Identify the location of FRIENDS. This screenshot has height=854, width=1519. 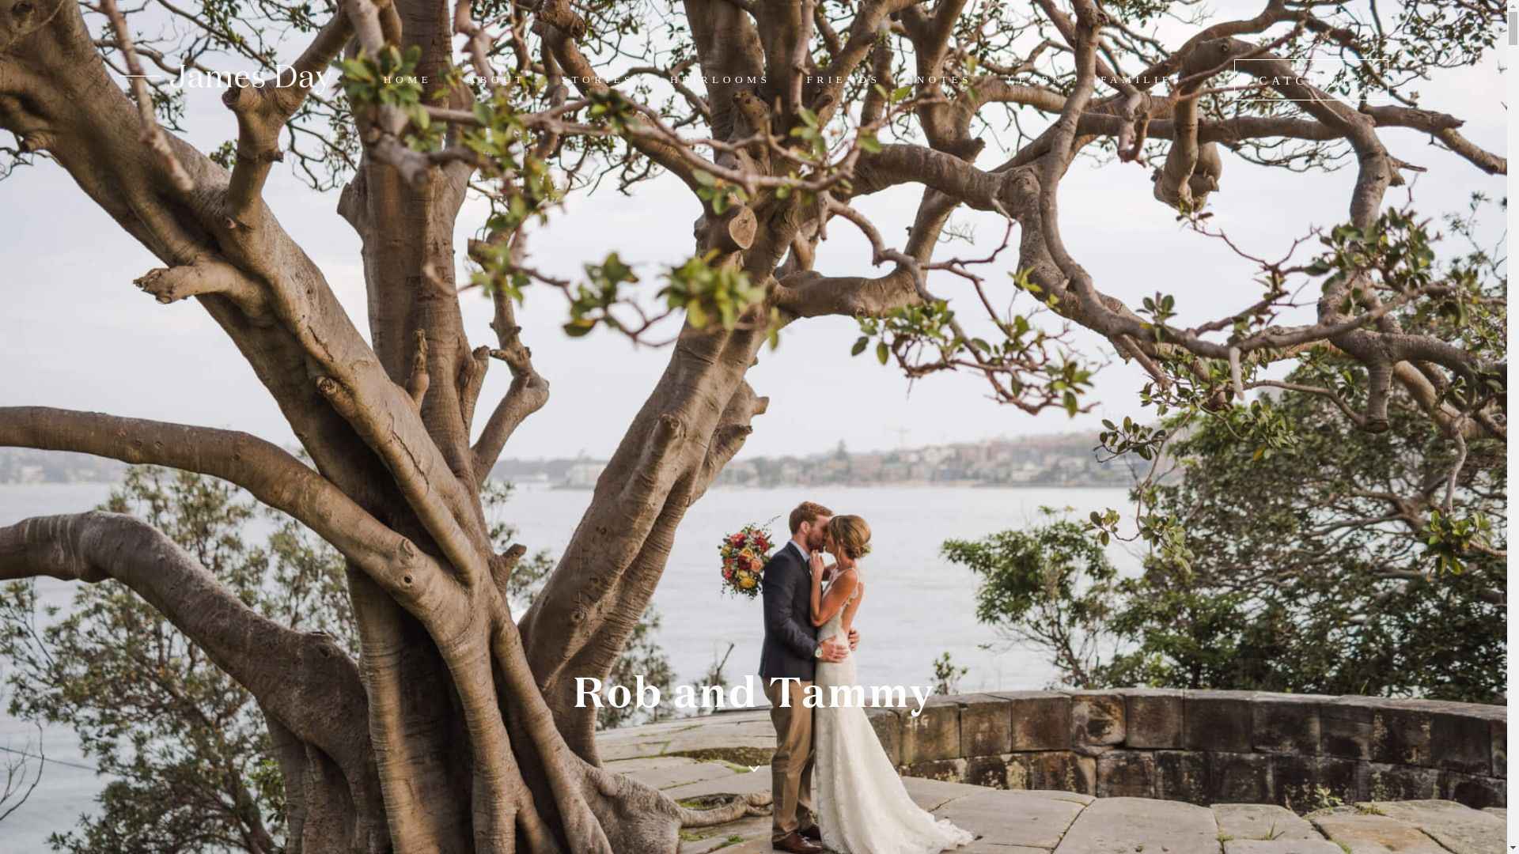
(843, 79).